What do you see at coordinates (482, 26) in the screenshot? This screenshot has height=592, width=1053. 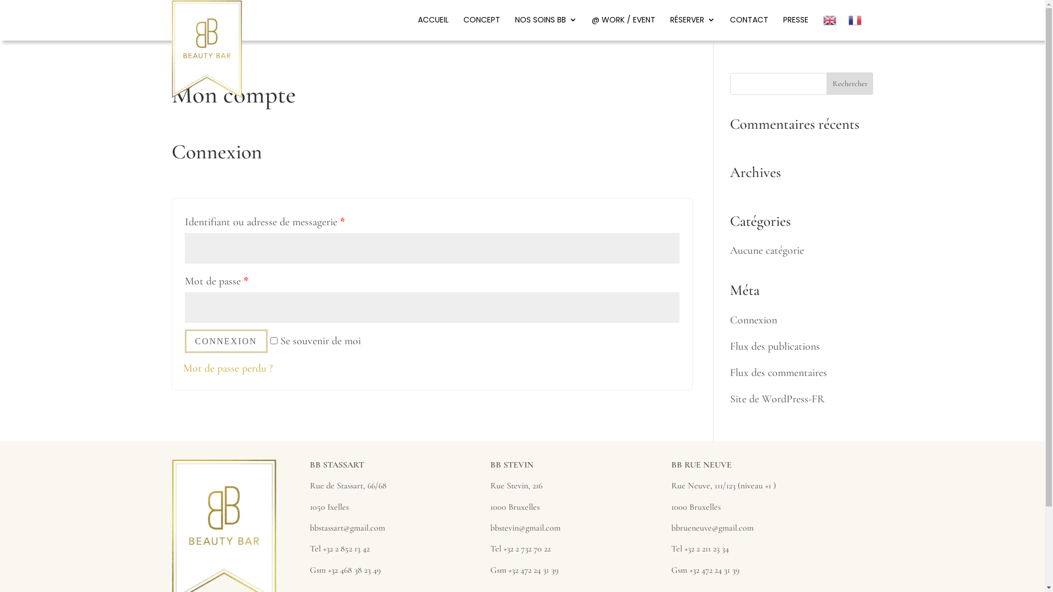 I see `CONCEPT` at bounding box center [482, 26].